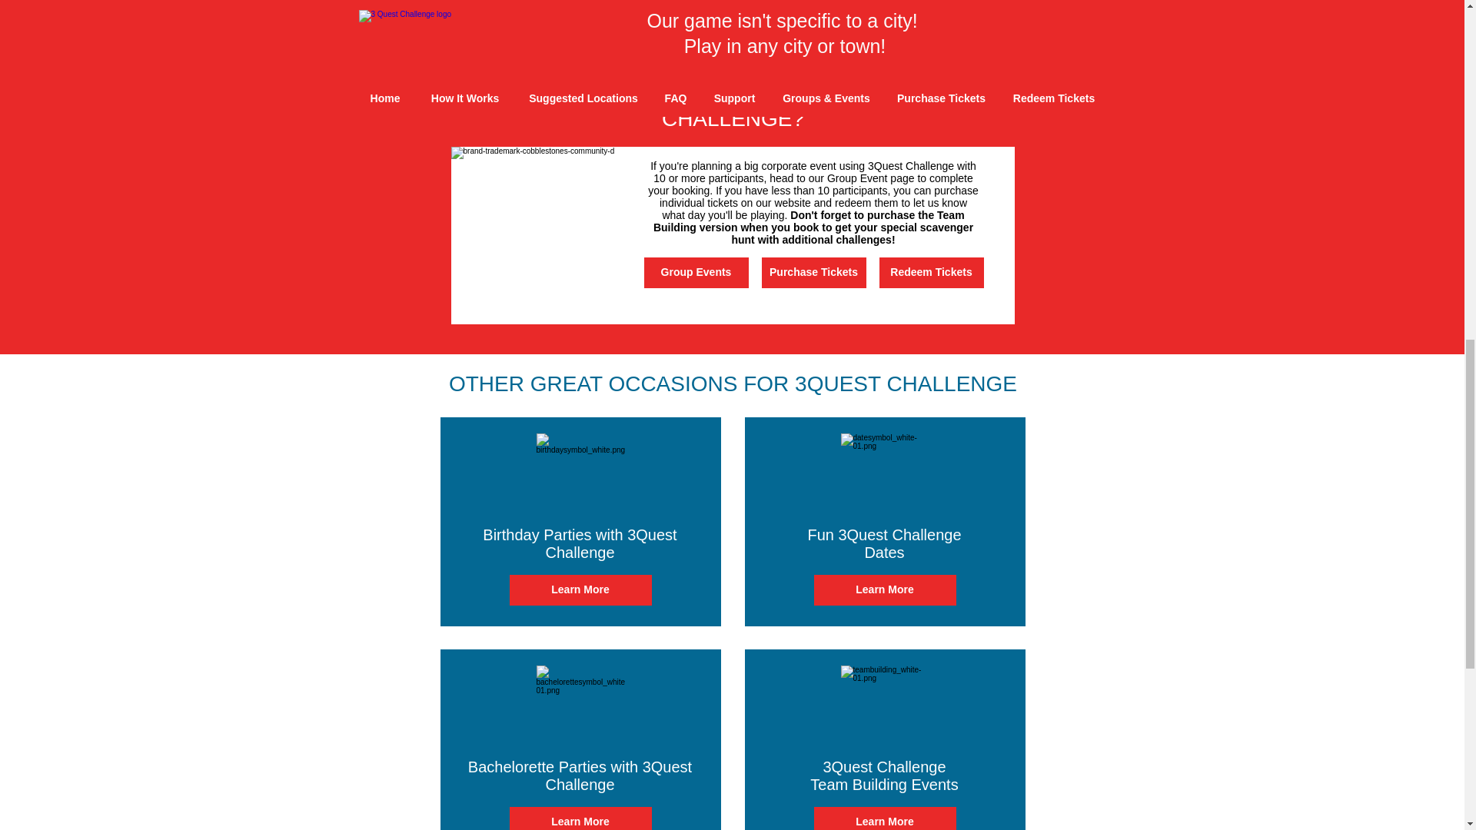 Image resolution: width=1476 pixels, height=830 pixels. Describe the element at coordinates (884, 590) in the screenshot. I see `Learn More` at that location.